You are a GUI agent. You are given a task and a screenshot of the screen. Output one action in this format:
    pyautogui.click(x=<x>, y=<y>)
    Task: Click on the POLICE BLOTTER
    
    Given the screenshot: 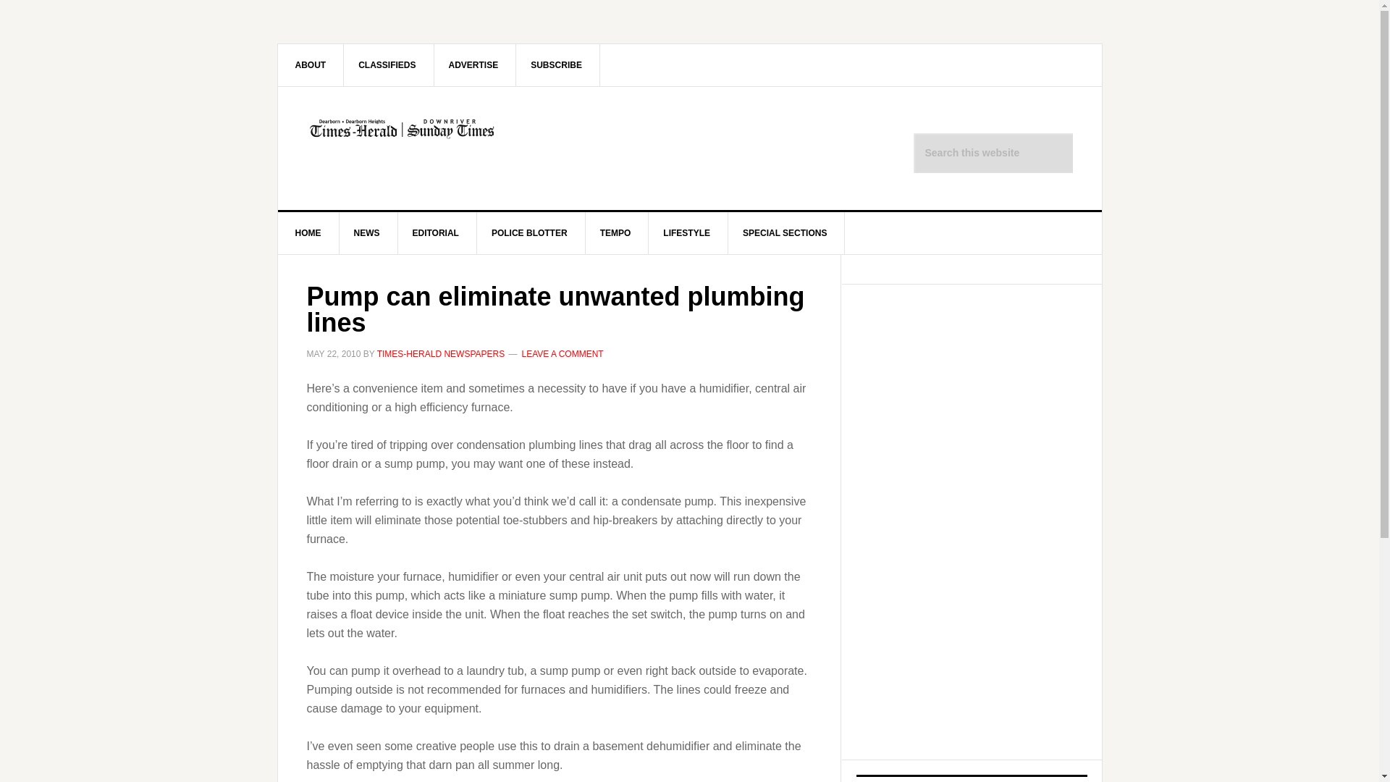 What is the action you would take?
    pyautogui.click(x=529, y=233)
    